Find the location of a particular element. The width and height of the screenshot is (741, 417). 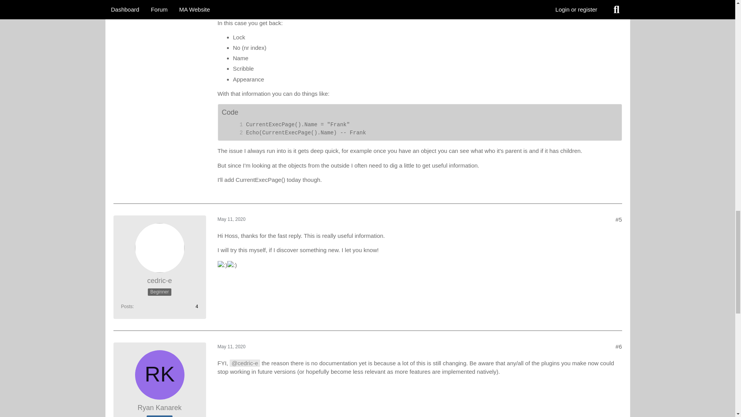

smile is located at coordinates (232, 265).